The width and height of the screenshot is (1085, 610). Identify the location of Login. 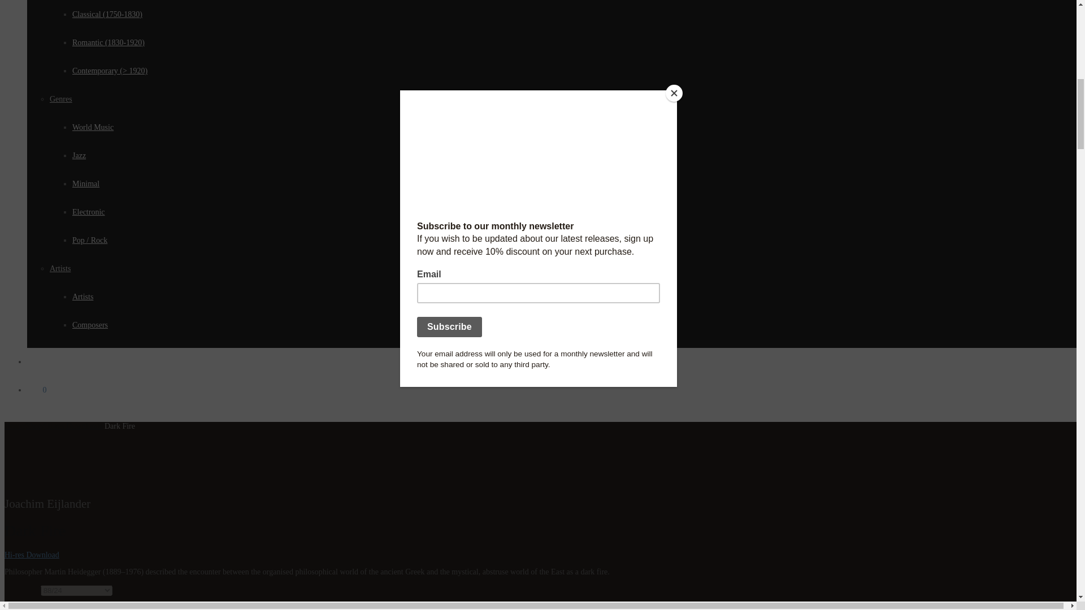
(36, 361).